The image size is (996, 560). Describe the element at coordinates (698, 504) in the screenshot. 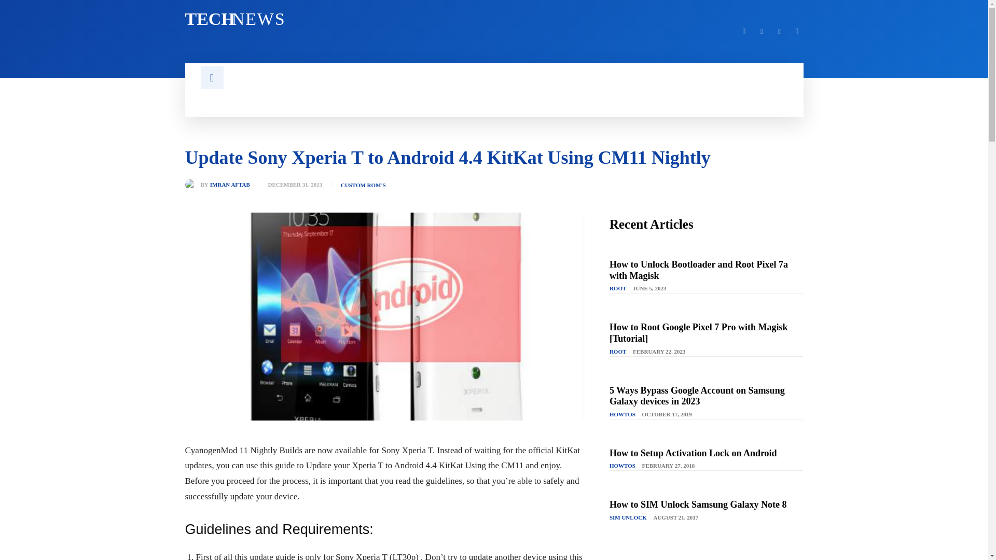

I see `Facebook` at that location.